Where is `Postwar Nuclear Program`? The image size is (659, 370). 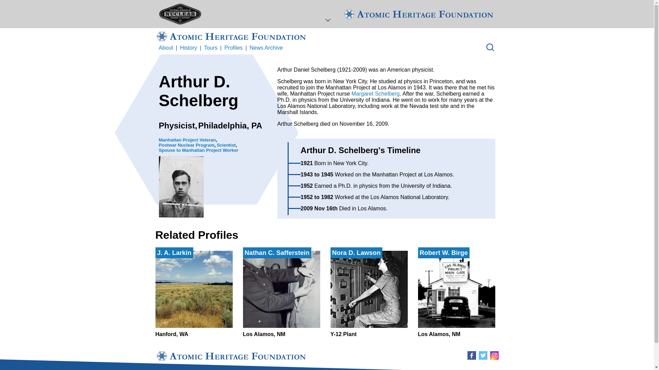
Postwar Nuclear Program is located at coordinates (210, 48).